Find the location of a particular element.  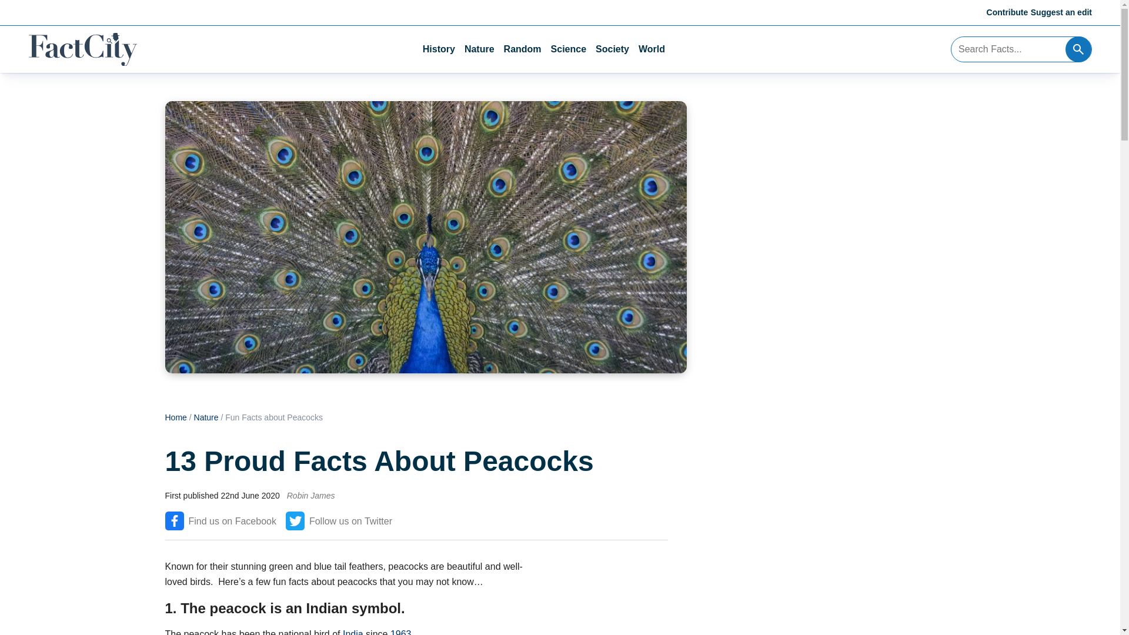

Nature is located at coordinates (206, 417).